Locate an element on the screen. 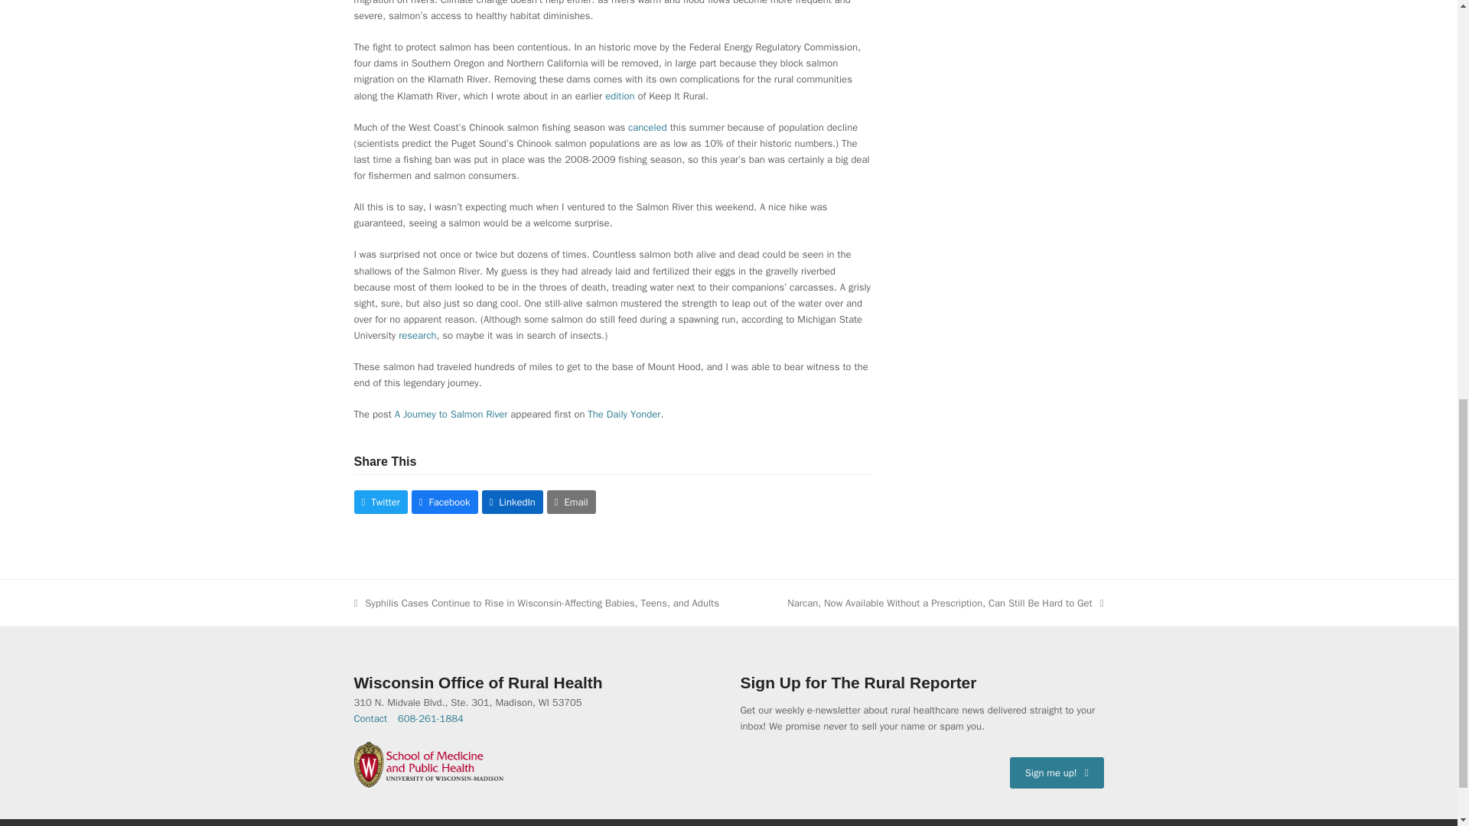  Twitter is located at coordinates (379, 501).